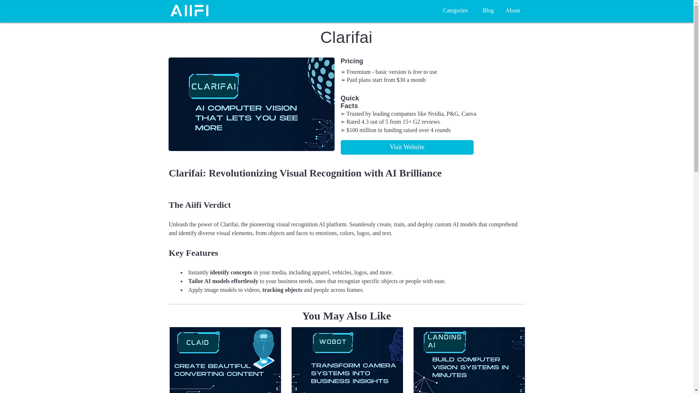 The image size is (699, 393). Describe the element at coordinates (407, 147) in the screenshot. I see `Visit Website` at that location.